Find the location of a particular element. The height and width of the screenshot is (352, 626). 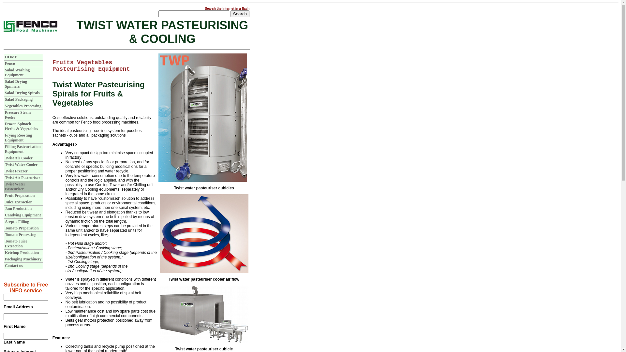

Salad Washing Equipment is located at coordinates (17, 72).